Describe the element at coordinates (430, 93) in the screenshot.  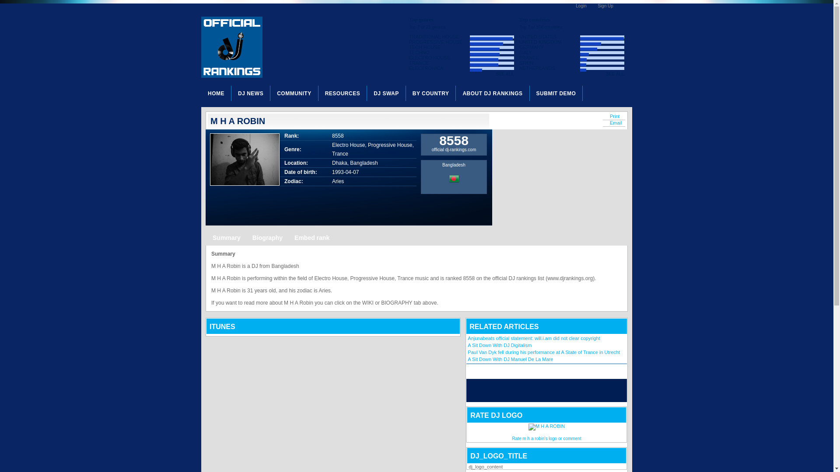
I see `BY COUNTRY` at that location.